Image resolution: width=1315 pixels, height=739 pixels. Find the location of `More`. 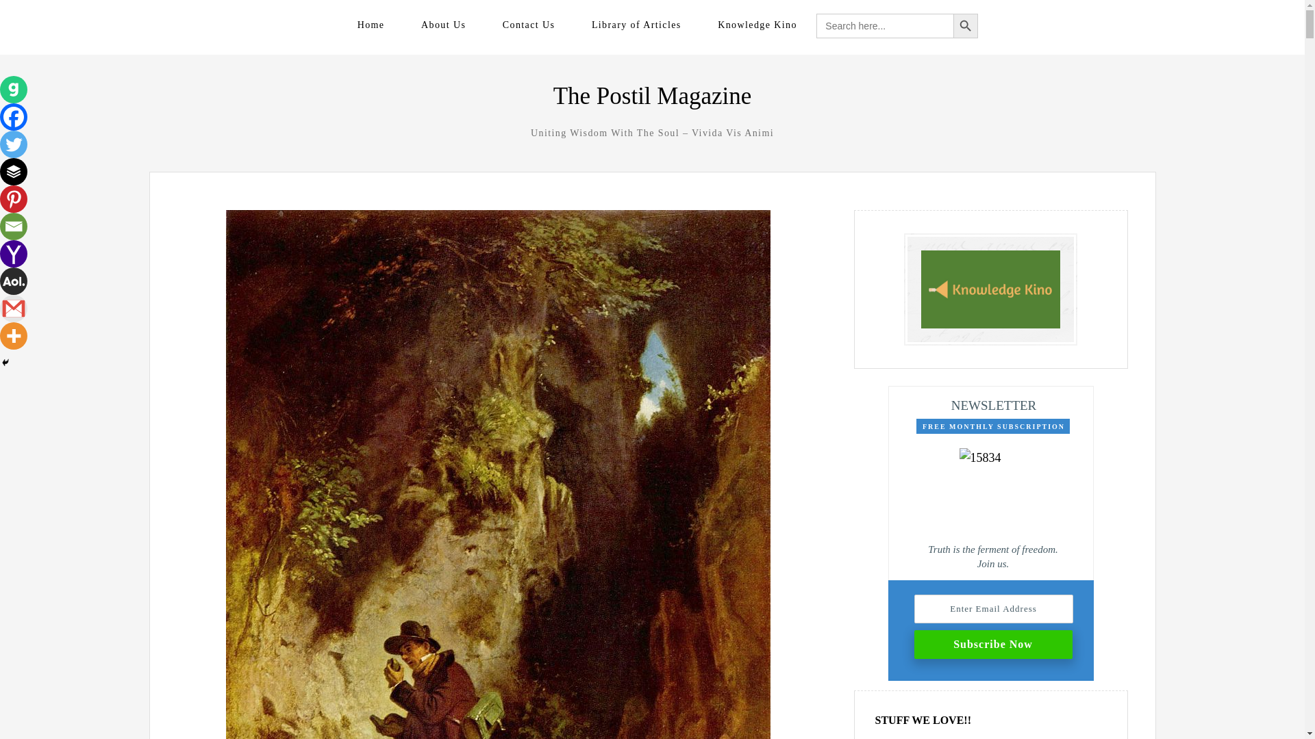

More is located at coordinates (14, 335).